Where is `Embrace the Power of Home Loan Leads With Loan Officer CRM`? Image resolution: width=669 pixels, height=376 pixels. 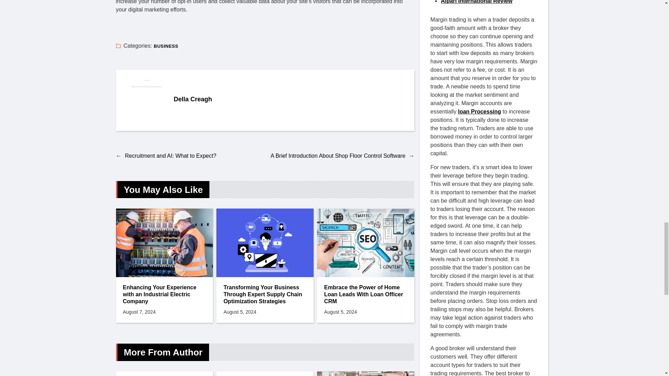 Embrace the Power of Home Loan Leads With Loan Officer CRM is located at coordinates (366, 130).